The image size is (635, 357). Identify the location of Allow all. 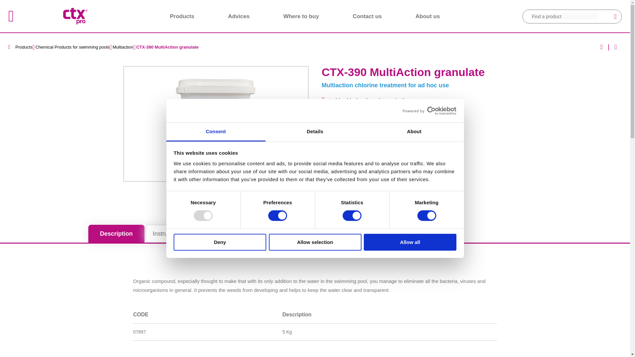
(410, 242).